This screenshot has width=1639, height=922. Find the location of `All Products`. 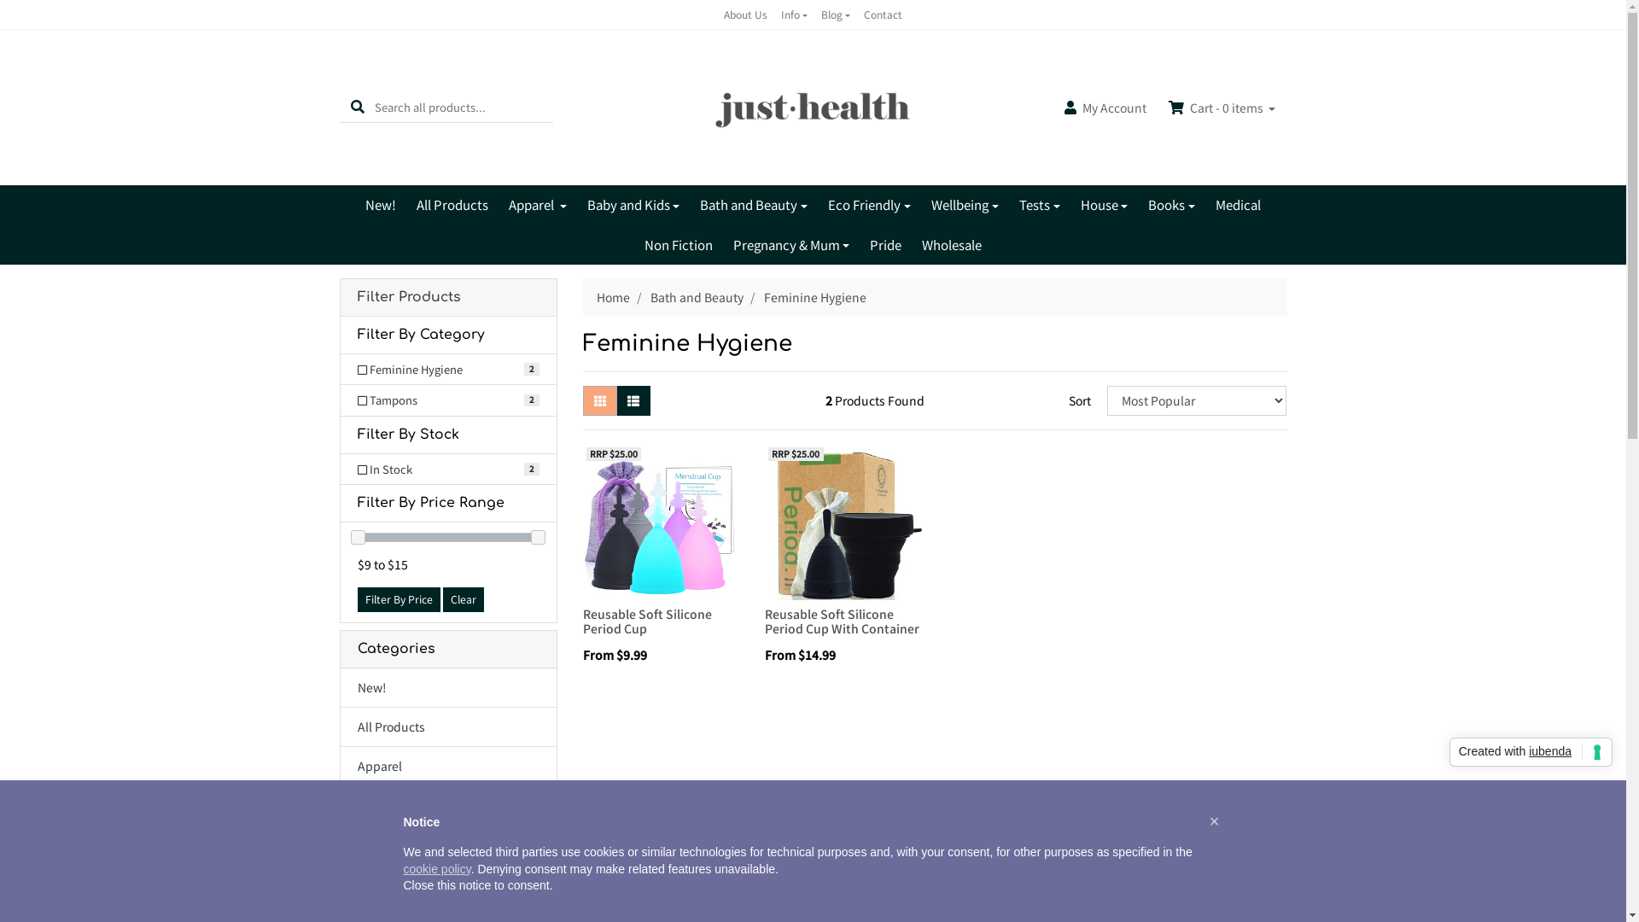

All Products is located at coordinates (452, 205).